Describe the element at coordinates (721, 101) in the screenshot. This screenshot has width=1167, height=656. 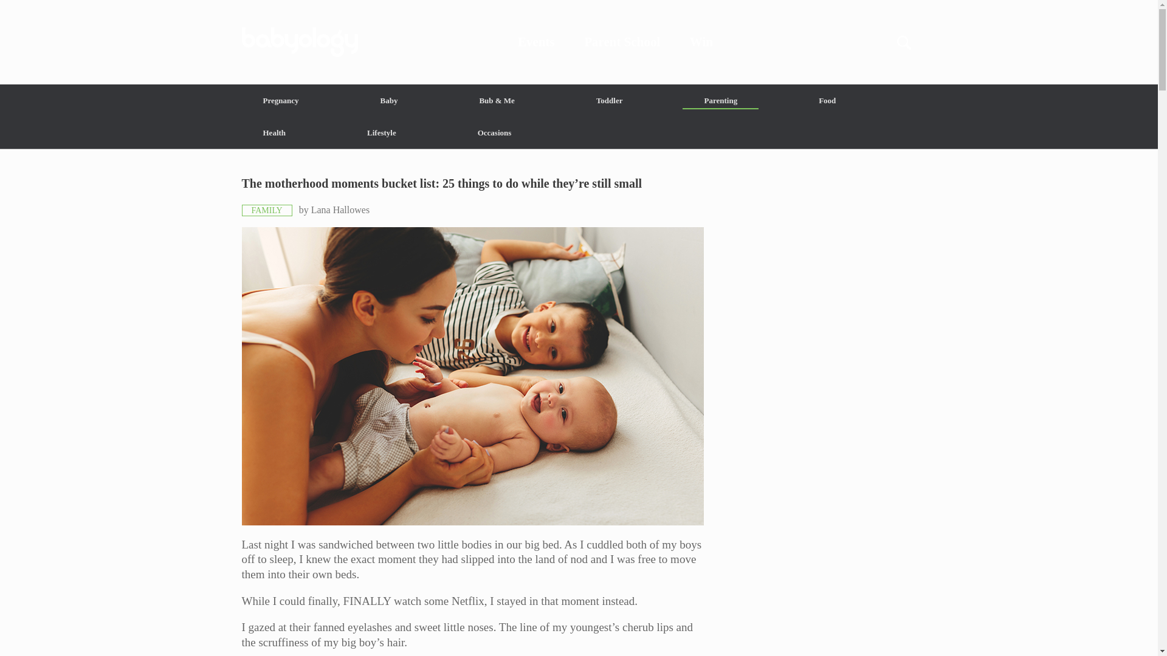
I see `Parenting` at that location.